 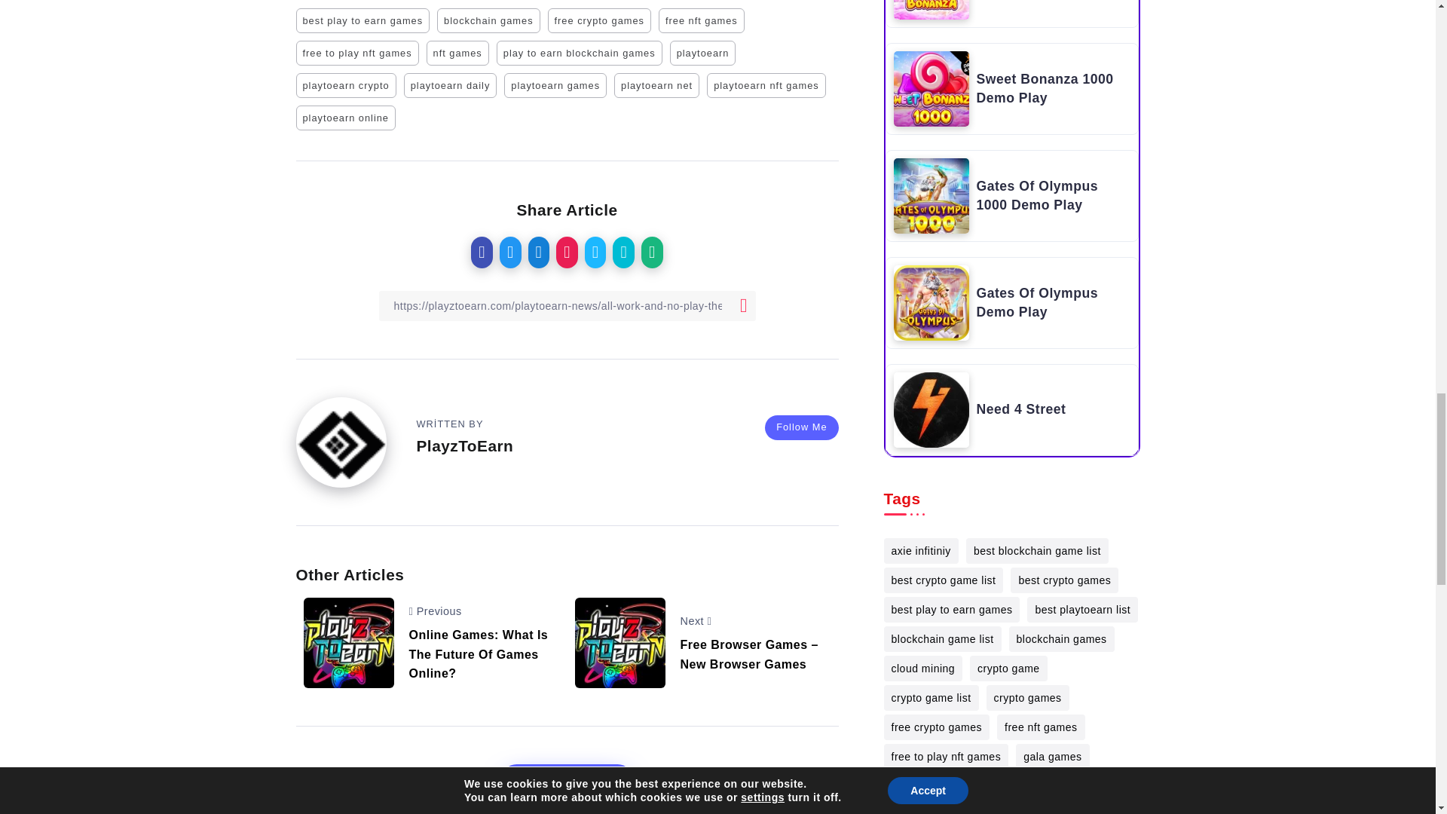 What do you see at coordinates (457, 53) in the screenshot?
I see `nft games` at bounding box center [457, 53].